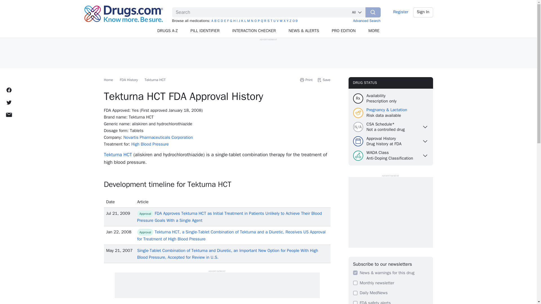 This screenshot has height=304, width=541. What do you see at coordinates (231, 21) in the screenshot?
I see `G` at bounding box center [231, 21].